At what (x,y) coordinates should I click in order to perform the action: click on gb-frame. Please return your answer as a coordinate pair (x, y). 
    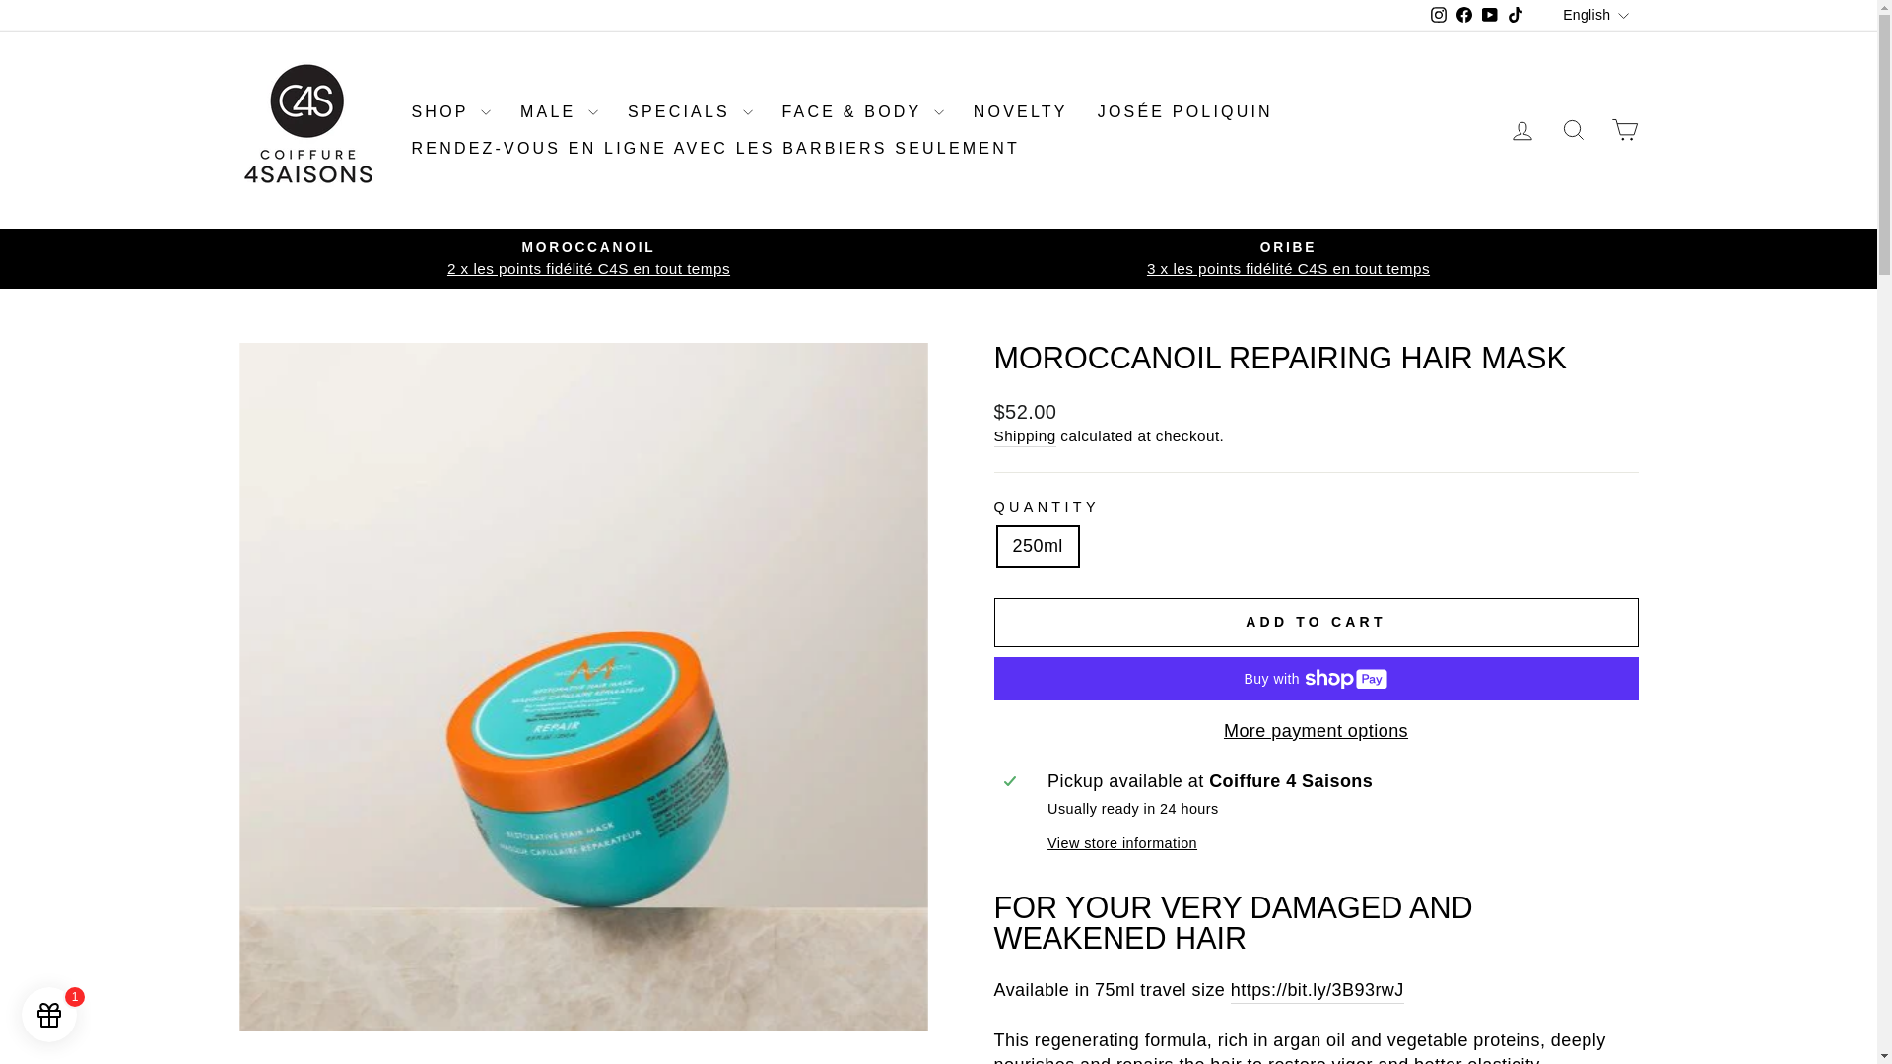
    Looking at the image, I should click on (45, 1018).